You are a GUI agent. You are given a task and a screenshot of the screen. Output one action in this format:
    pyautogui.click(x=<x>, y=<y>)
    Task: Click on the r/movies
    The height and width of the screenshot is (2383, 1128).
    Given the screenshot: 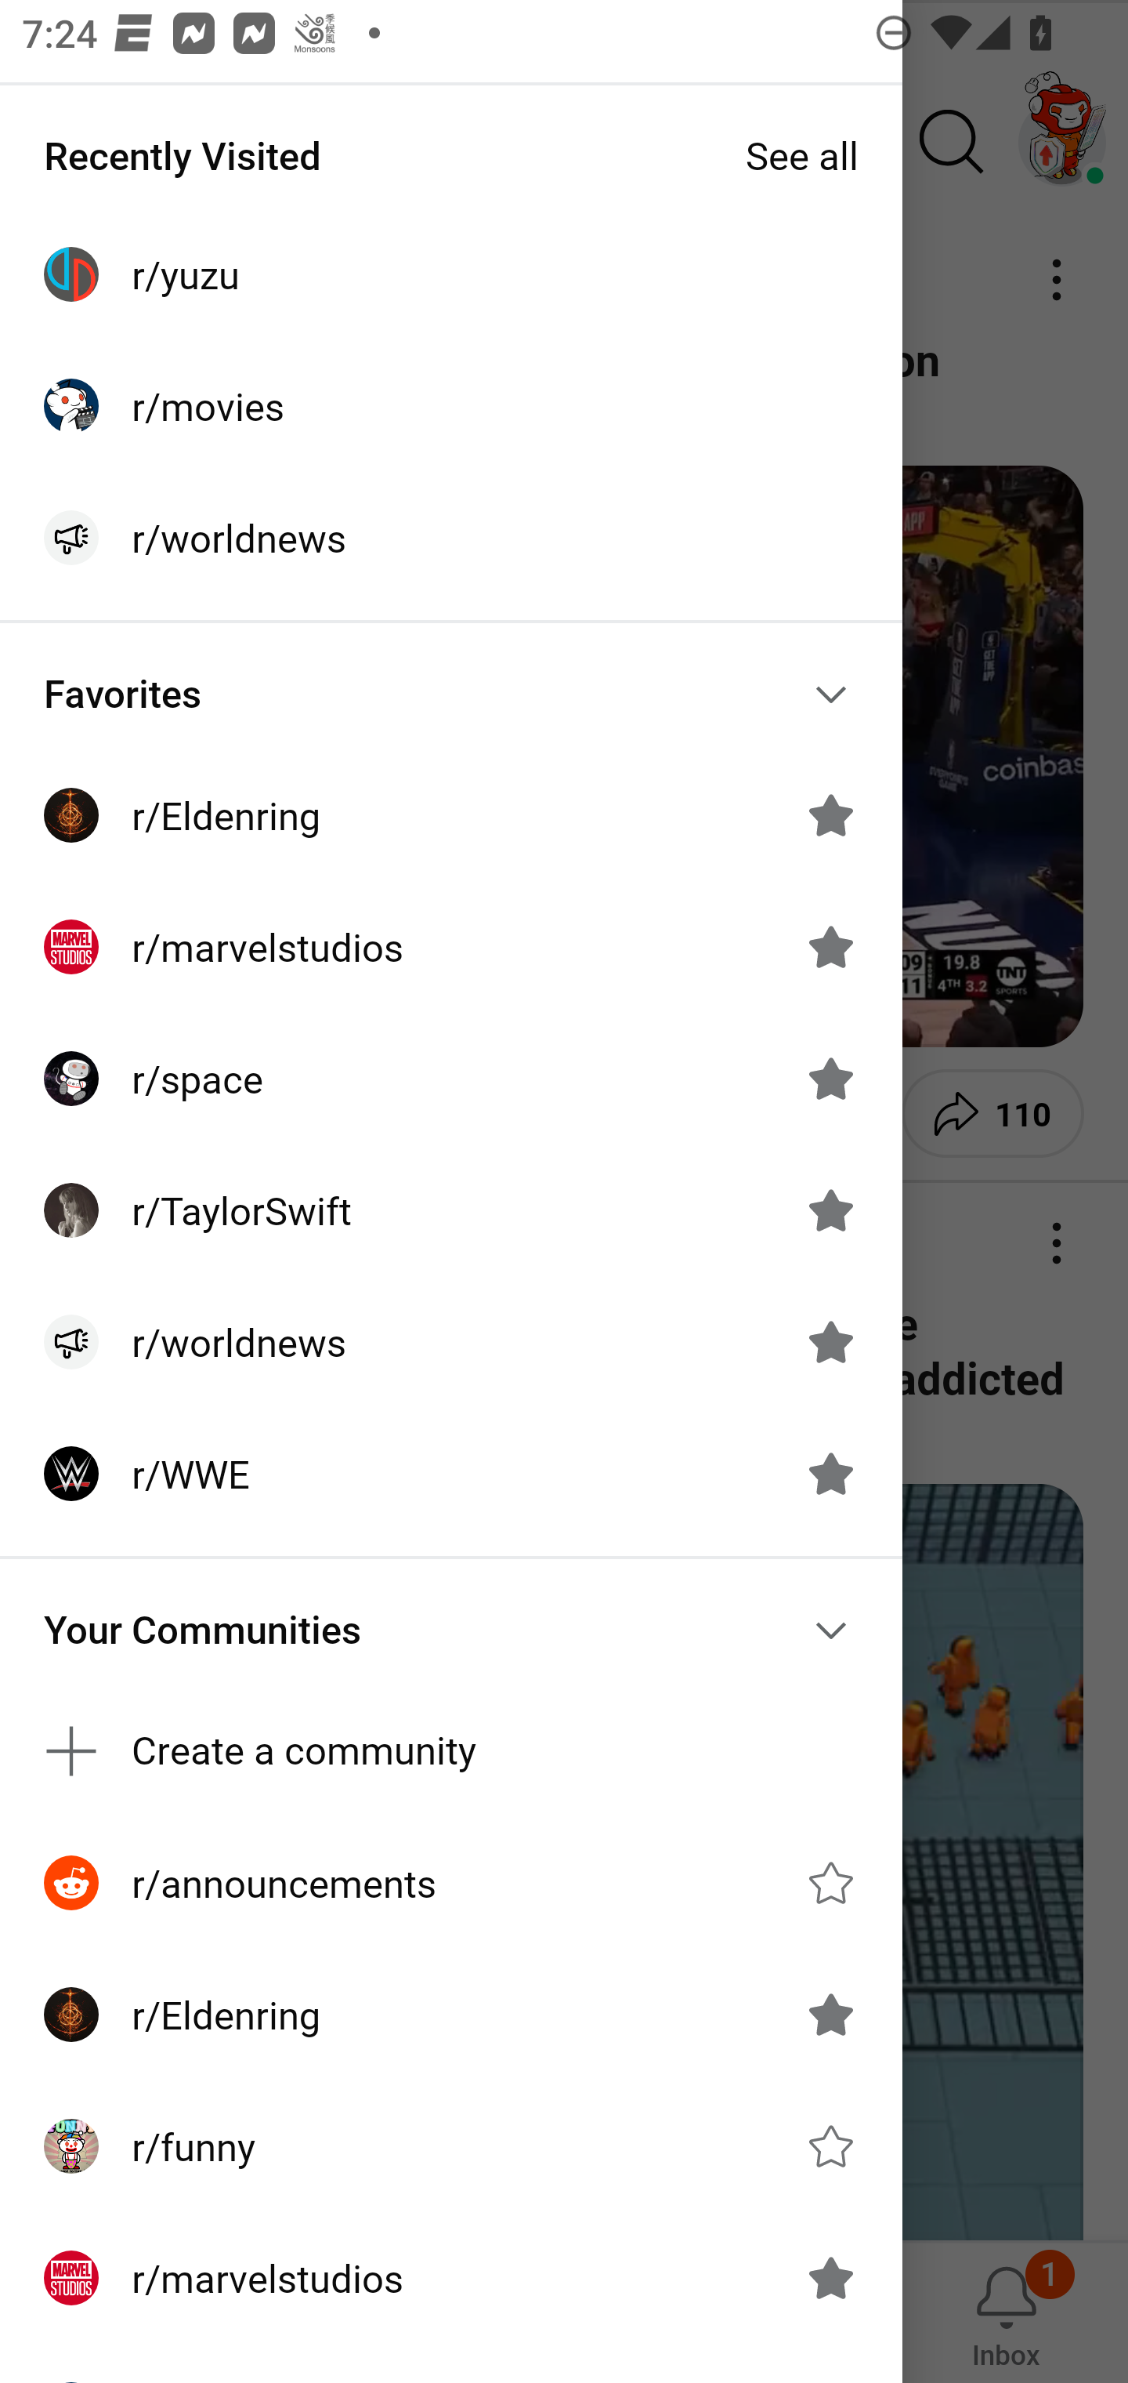 What is the action you would take?
    pyautogui.click(x=451, y=406)
    